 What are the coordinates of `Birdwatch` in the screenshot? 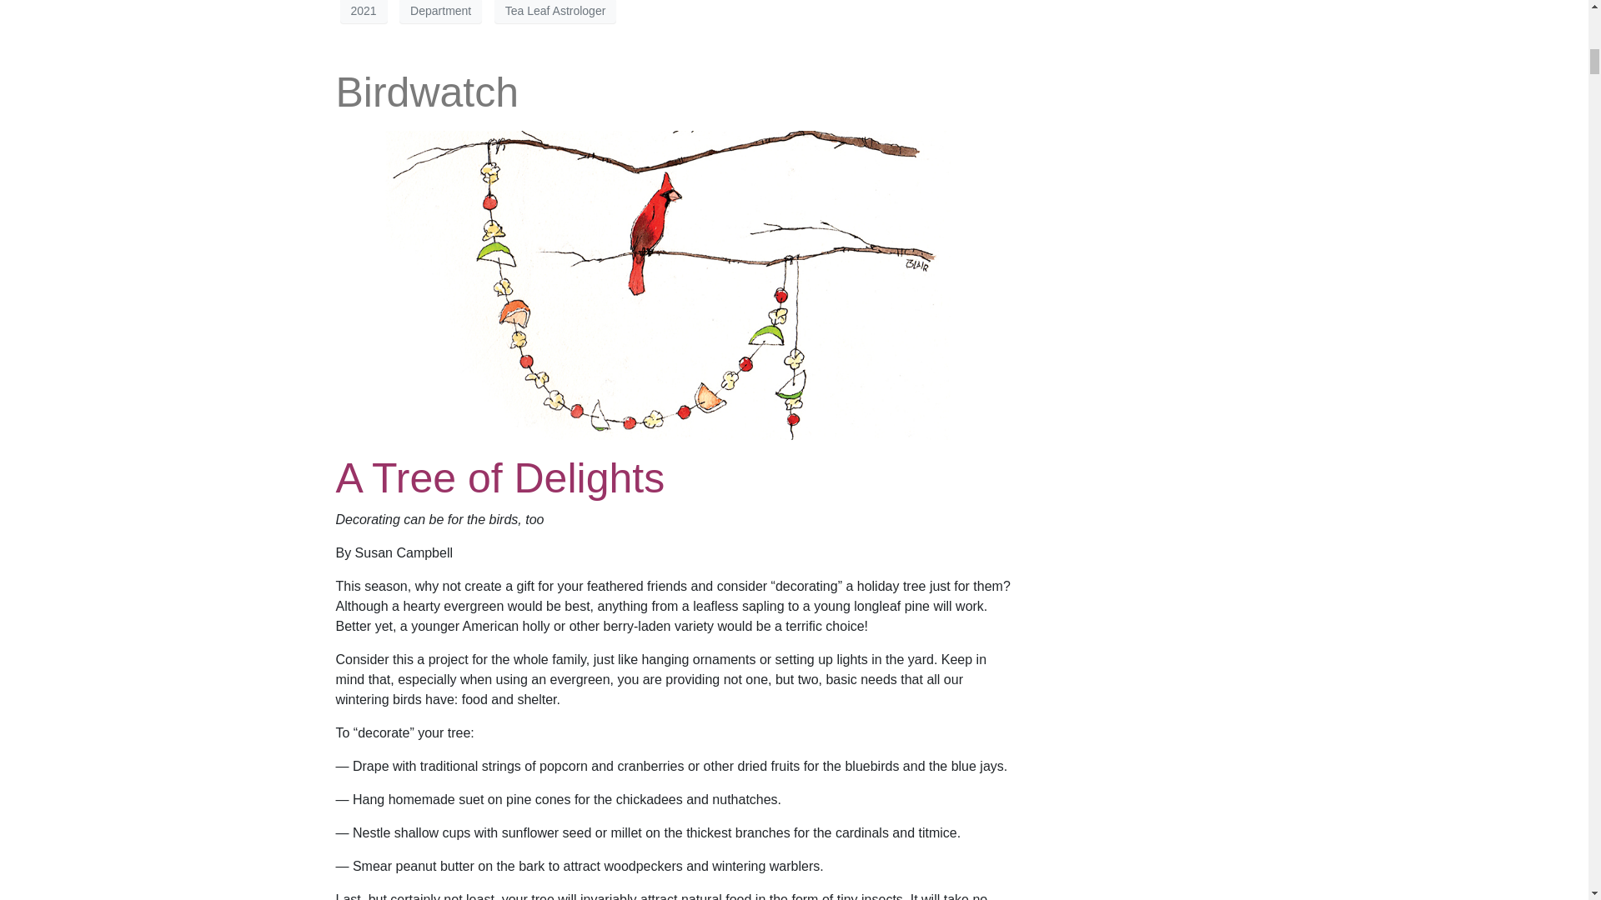 It's located at (675, 283).